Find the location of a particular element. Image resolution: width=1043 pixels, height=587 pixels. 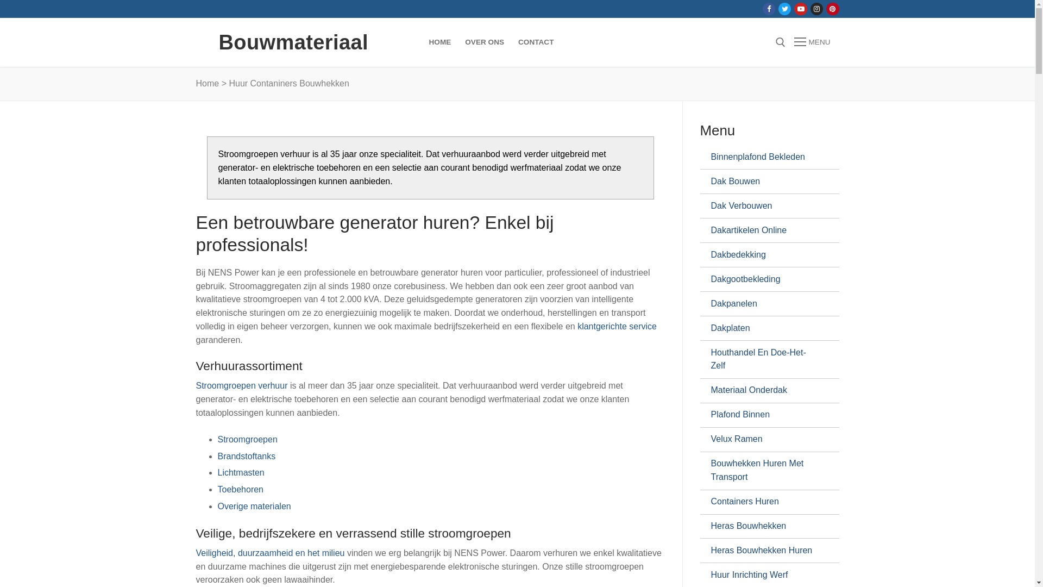

Overige materialen is located at coordinates (254, 507).